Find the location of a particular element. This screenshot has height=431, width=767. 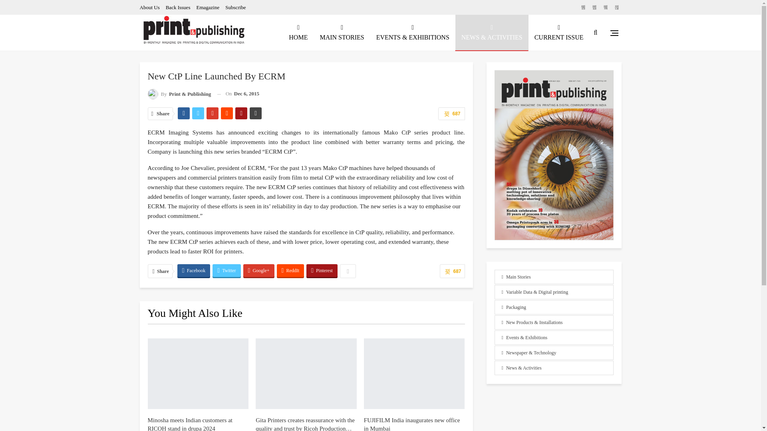

Minosha meets Indian customers at RICOH stand in drupa 2024 is located at coordinates (198, 374).